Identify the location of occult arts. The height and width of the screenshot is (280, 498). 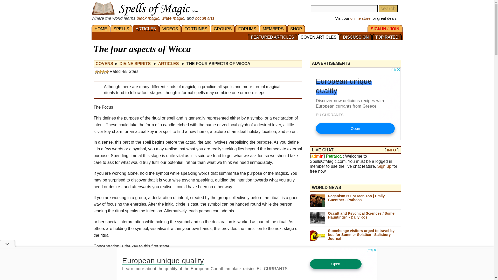
(204, 18).